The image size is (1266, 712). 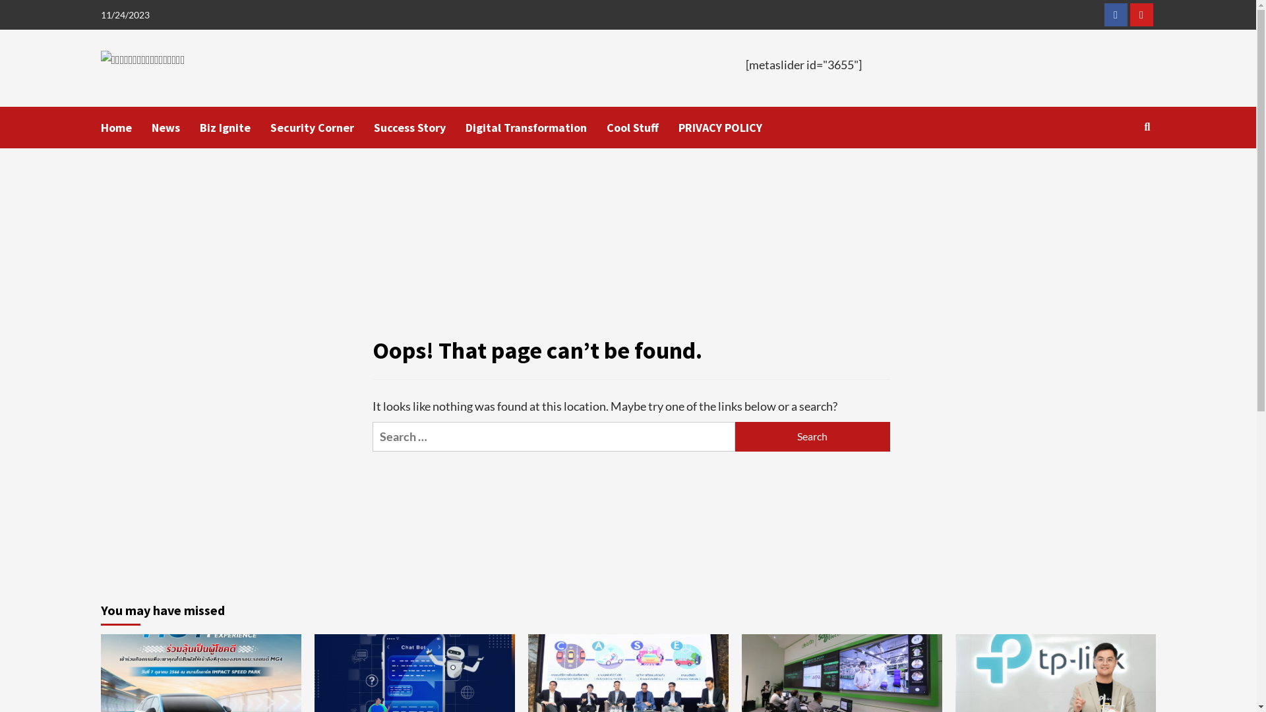 I want to click on Home, so click(x=125, y=128).